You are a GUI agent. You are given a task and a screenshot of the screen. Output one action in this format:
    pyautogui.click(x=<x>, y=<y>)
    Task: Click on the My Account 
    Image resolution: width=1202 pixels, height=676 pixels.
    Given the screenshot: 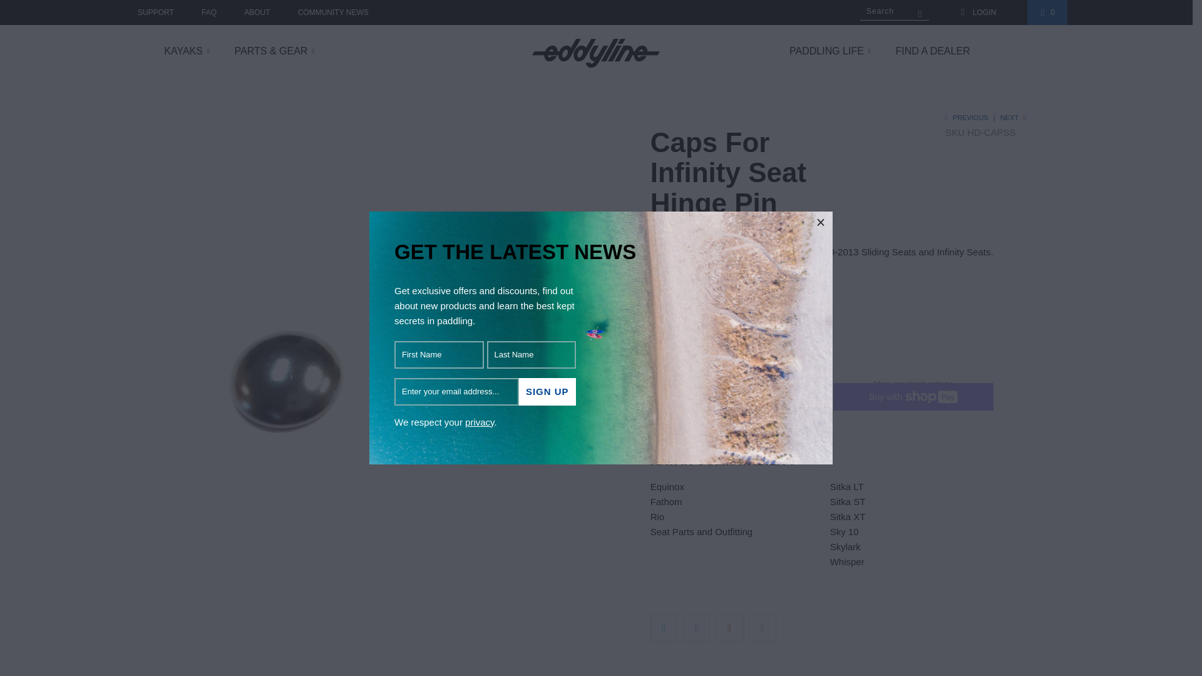 What is the action you would take?
    pyautogui.click(x=978, y=13)
    